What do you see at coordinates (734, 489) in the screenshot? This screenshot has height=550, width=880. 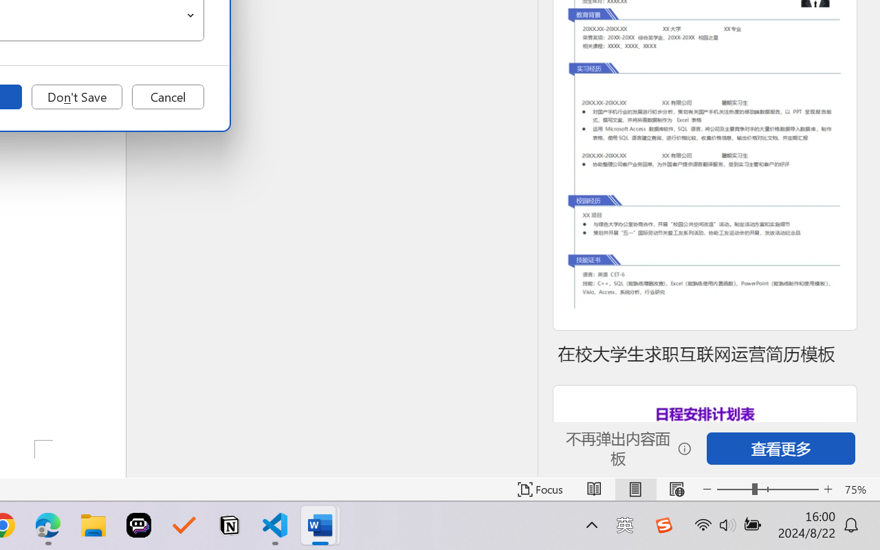 I see `Zoom Out` at bounding box center [734, 489].